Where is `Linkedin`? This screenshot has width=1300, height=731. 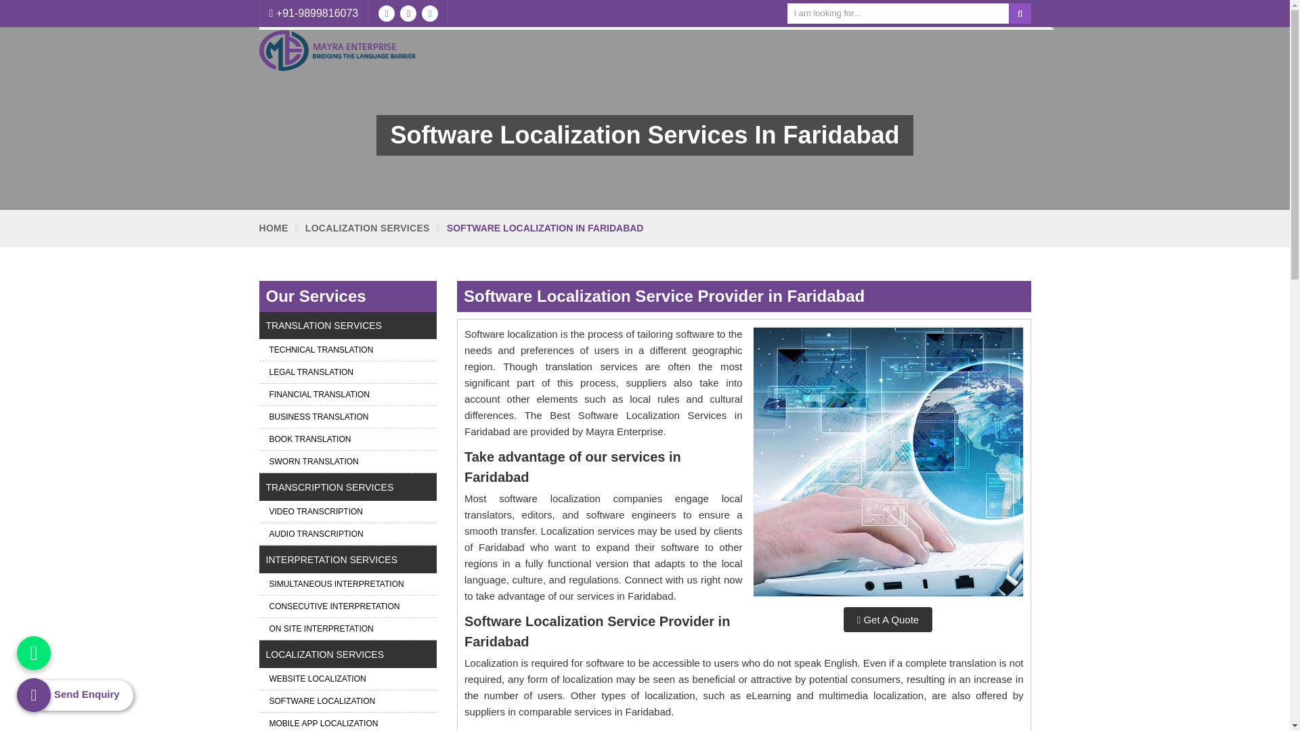
Linkedin is located at coordinates (429, 14).